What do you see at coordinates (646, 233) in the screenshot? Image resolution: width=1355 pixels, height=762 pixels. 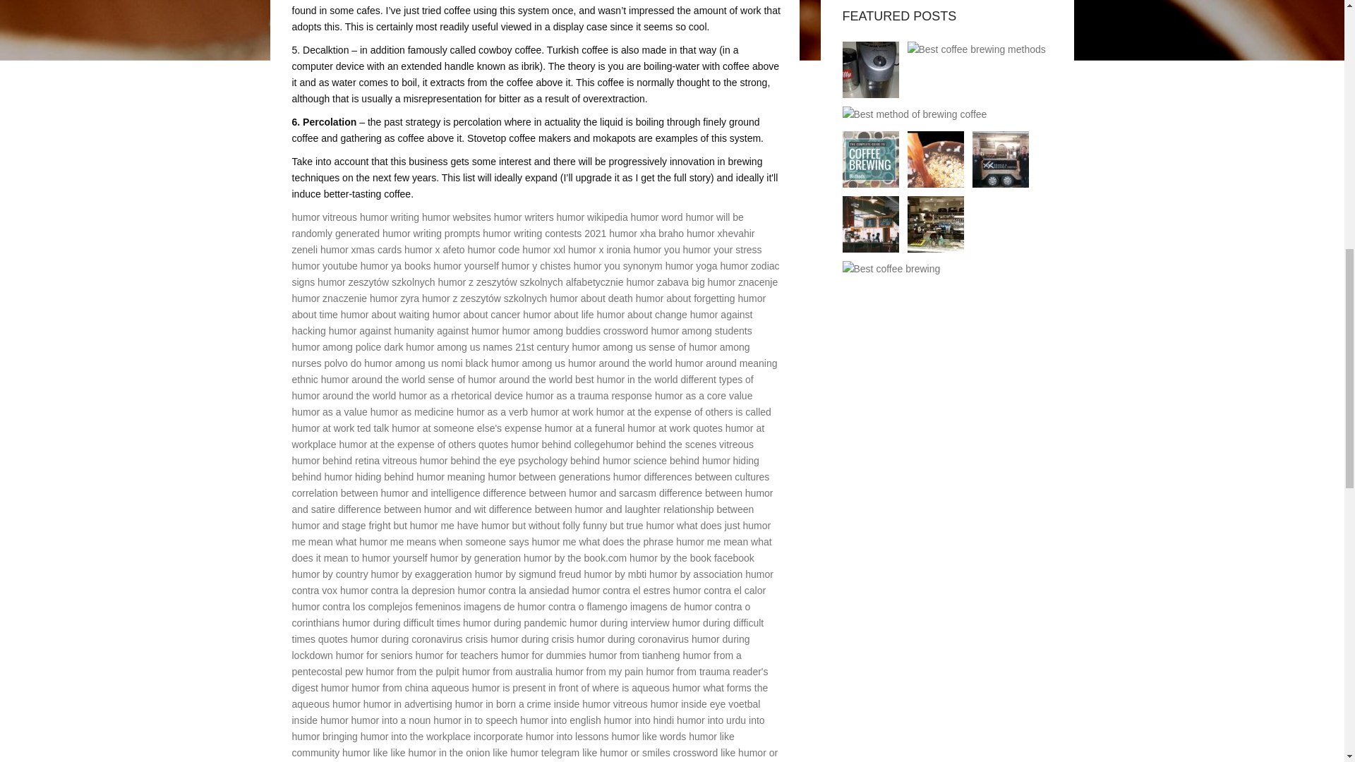 I see `humor xha braho` at bounding box center [646, 233].